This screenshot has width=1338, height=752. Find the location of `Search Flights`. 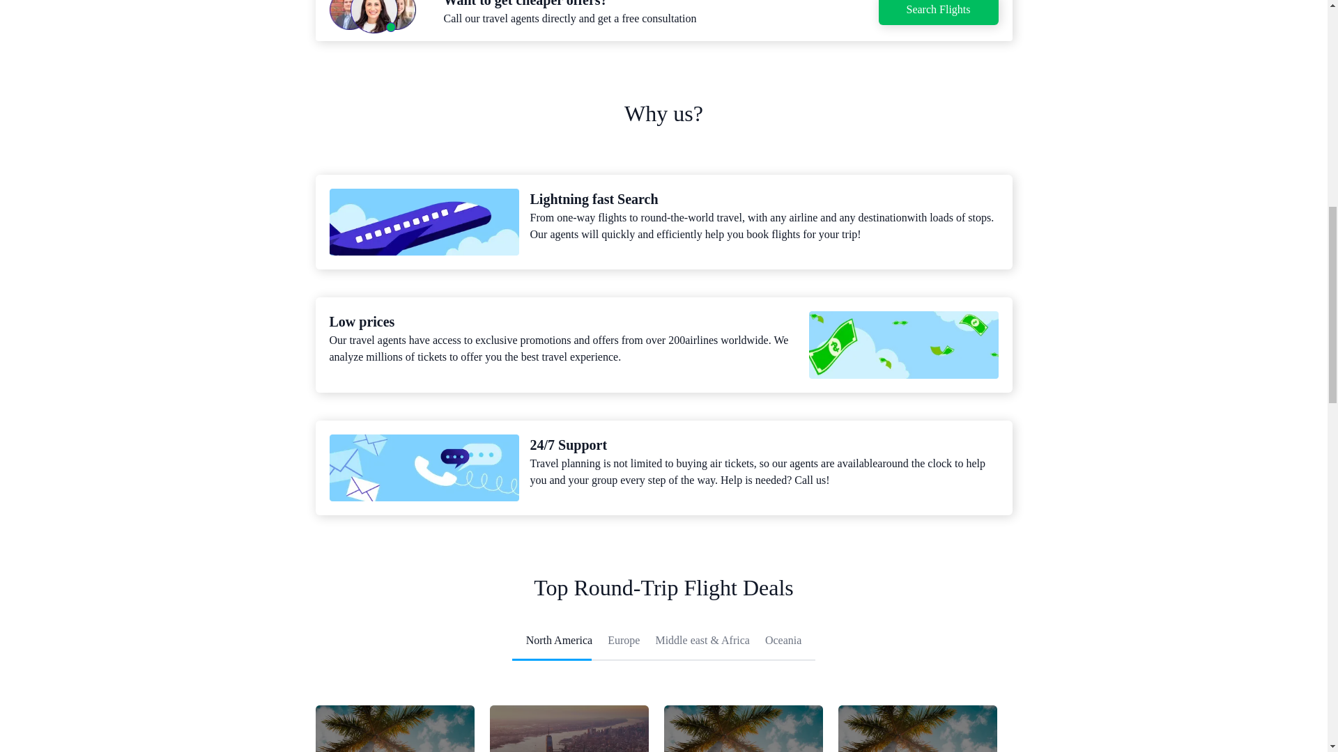

Search Flights is located at coordinates (938, 10).